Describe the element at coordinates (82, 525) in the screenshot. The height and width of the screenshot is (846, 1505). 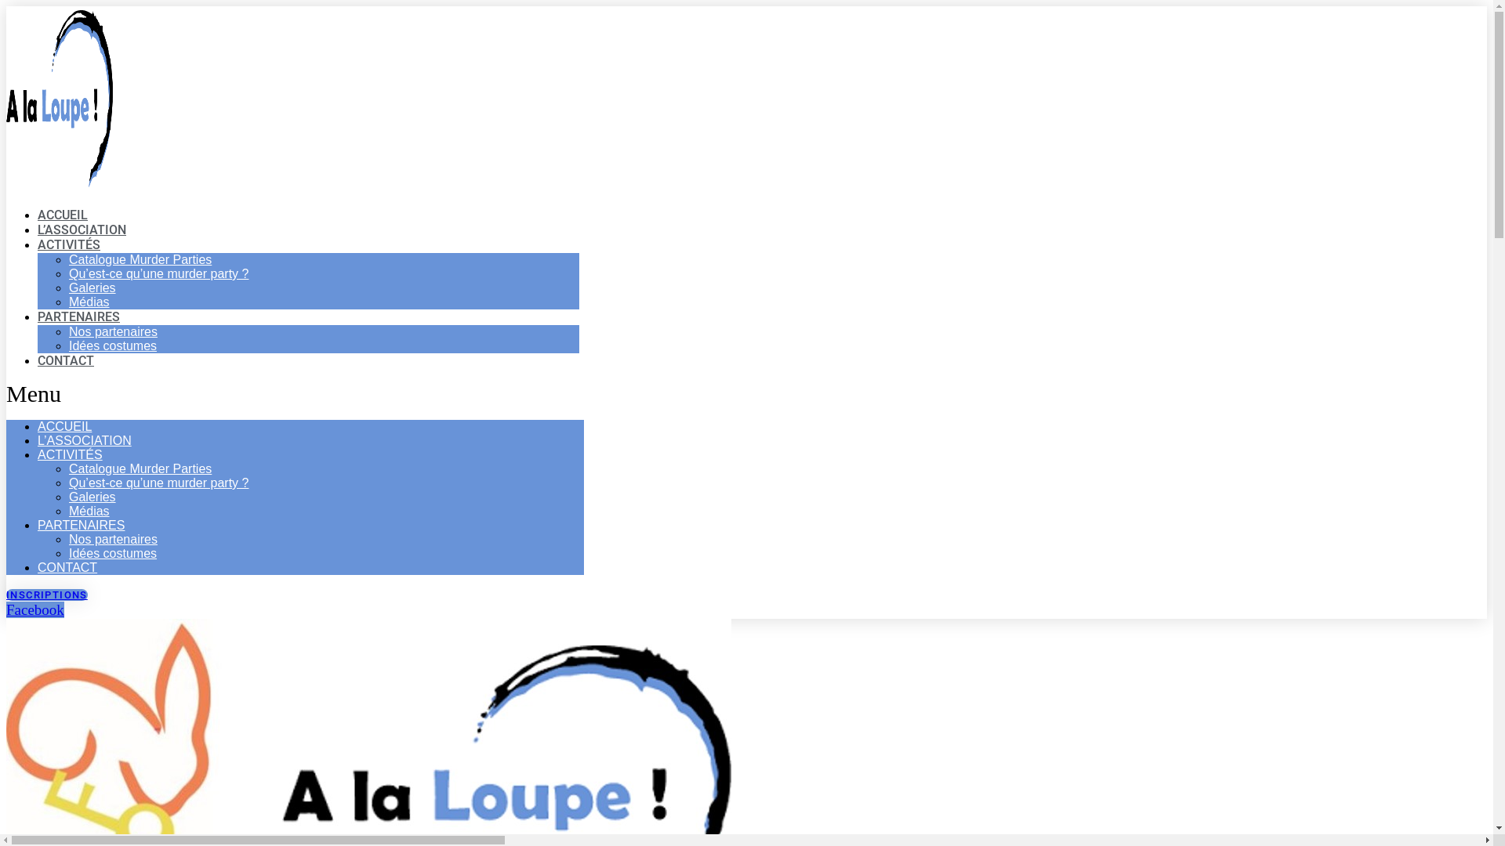
I see `PARTENAIRES` at that location.